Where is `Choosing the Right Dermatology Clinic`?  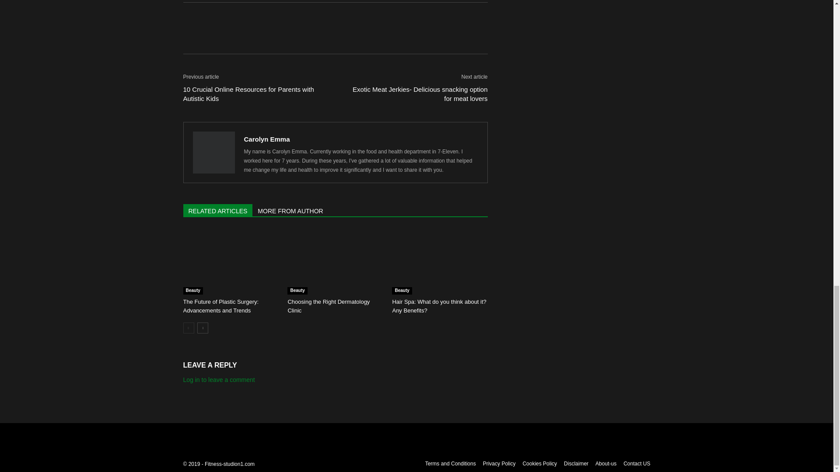
Choosing the Right Dermatology Clinic is located at coordinates (335, 261).